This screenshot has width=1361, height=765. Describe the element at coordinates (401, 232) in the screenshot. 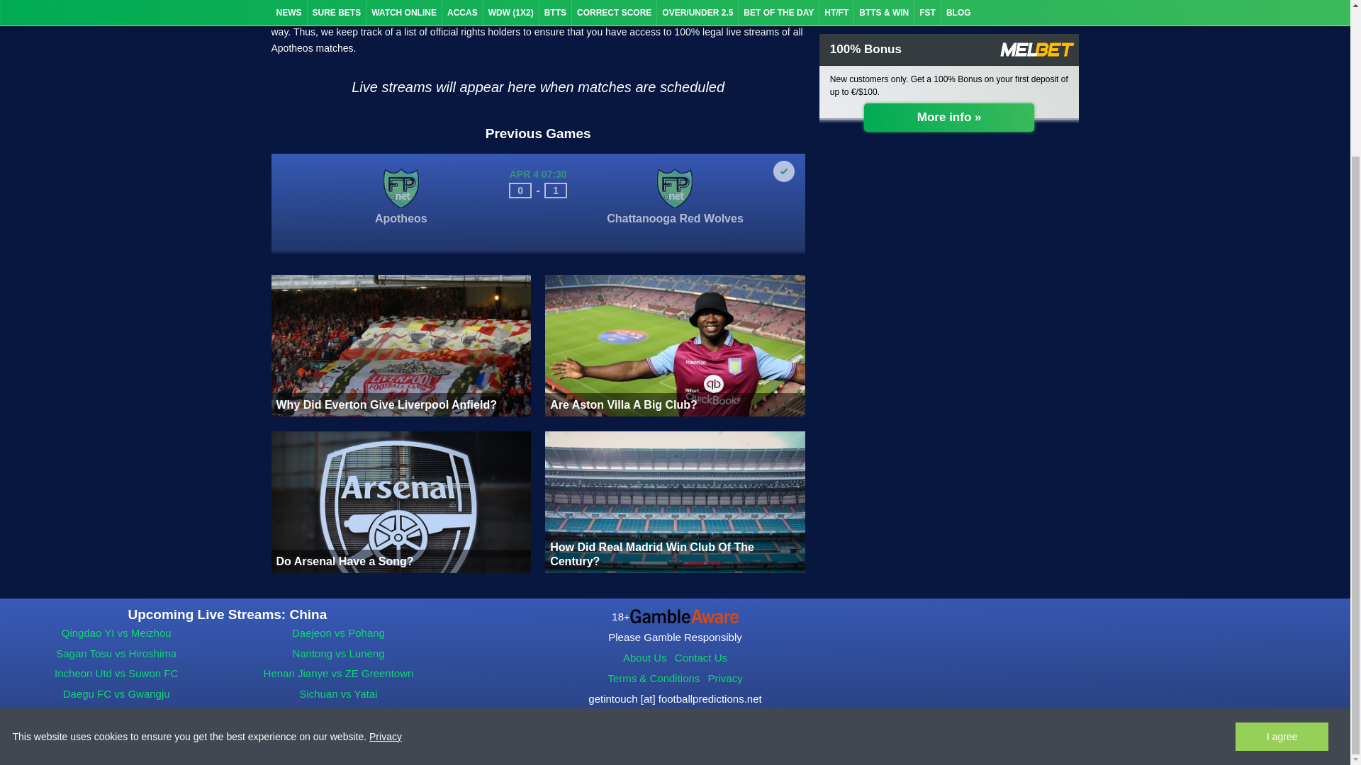

I see `Apotheos` at that location.